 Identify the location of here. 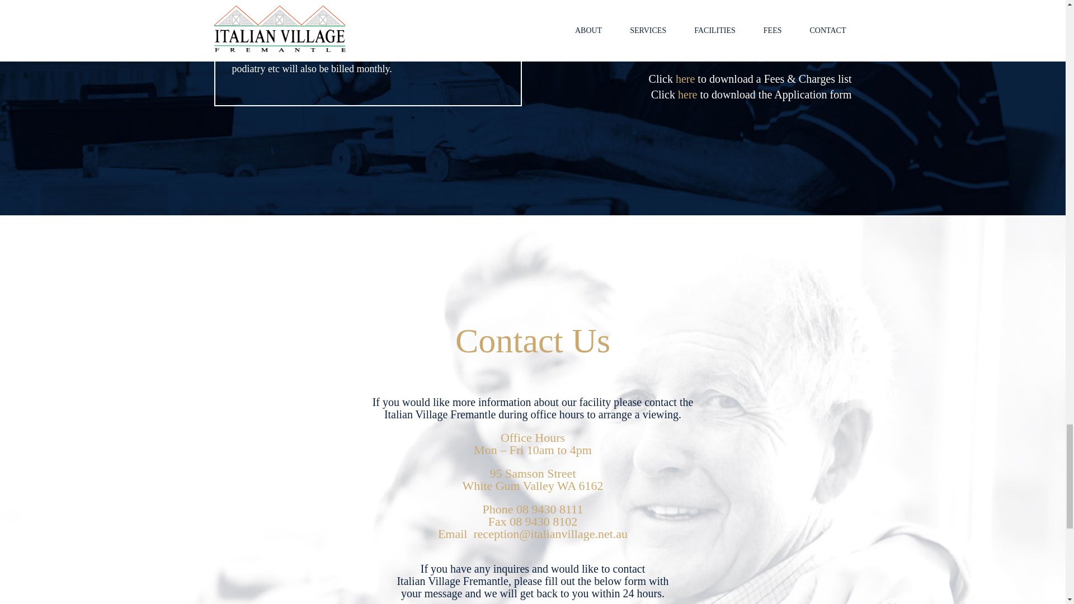
(685, 78).